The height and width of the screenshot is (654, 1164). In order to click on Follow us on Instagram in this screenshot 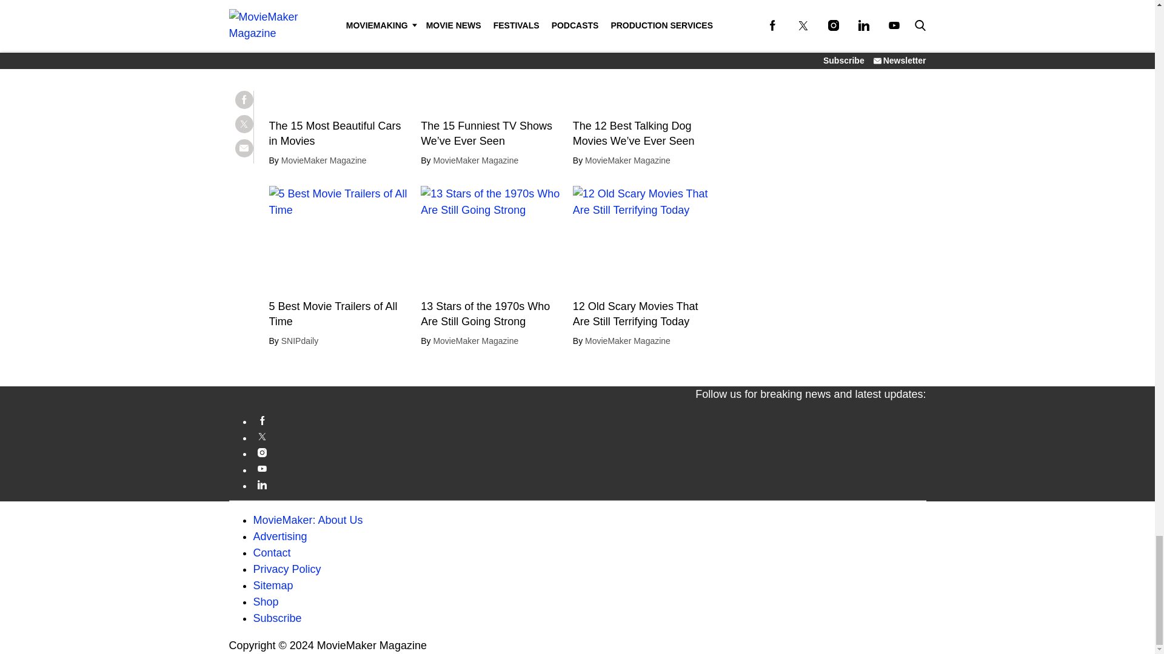, I will do `click(590, 452)`.